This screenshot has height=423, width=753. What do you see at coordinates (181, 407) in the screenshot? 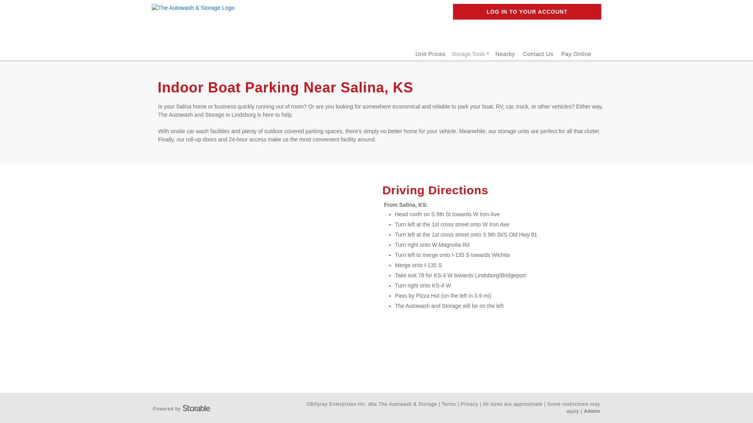
I see `Powered by` at bounding box center [181, 407].